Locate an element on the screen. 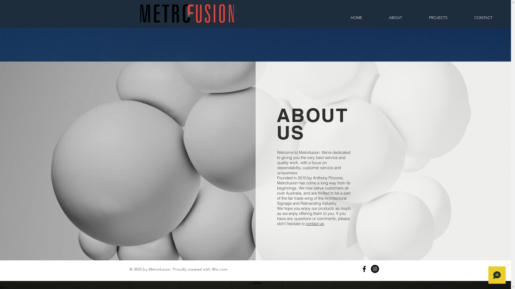 The height and width of the screenshot is (289, 515). CONTACT is located at coordinates (483, 18).